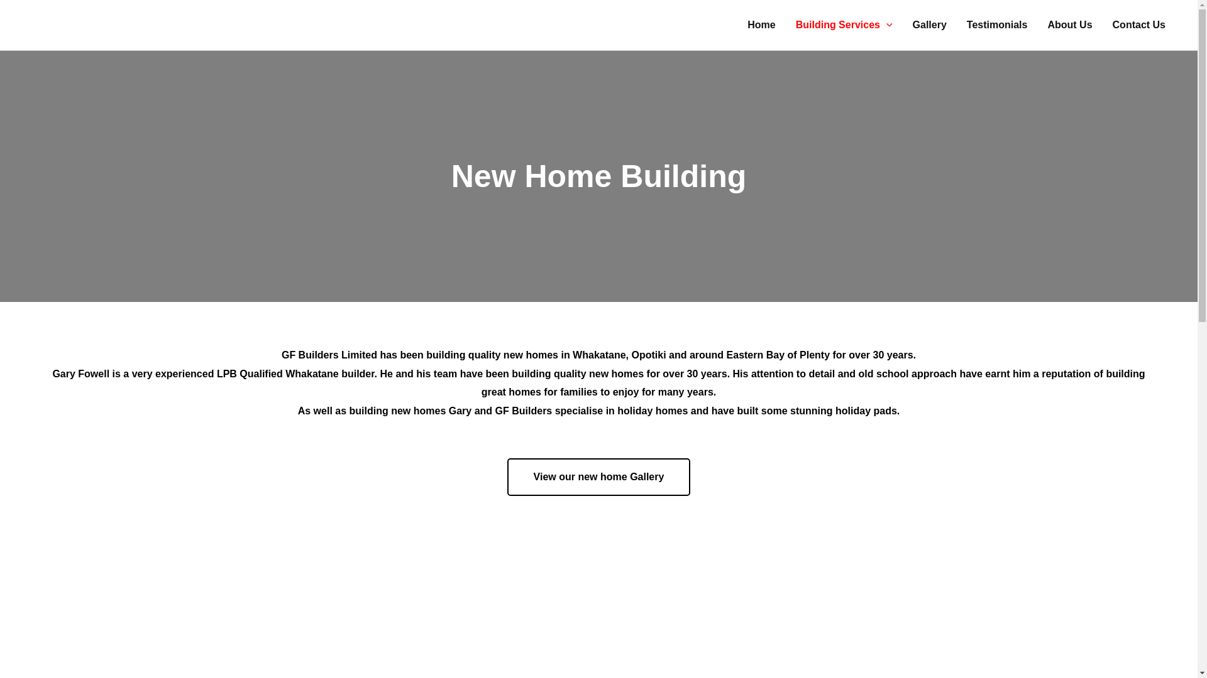  I want to click on Testimonials, so click(997, 25).